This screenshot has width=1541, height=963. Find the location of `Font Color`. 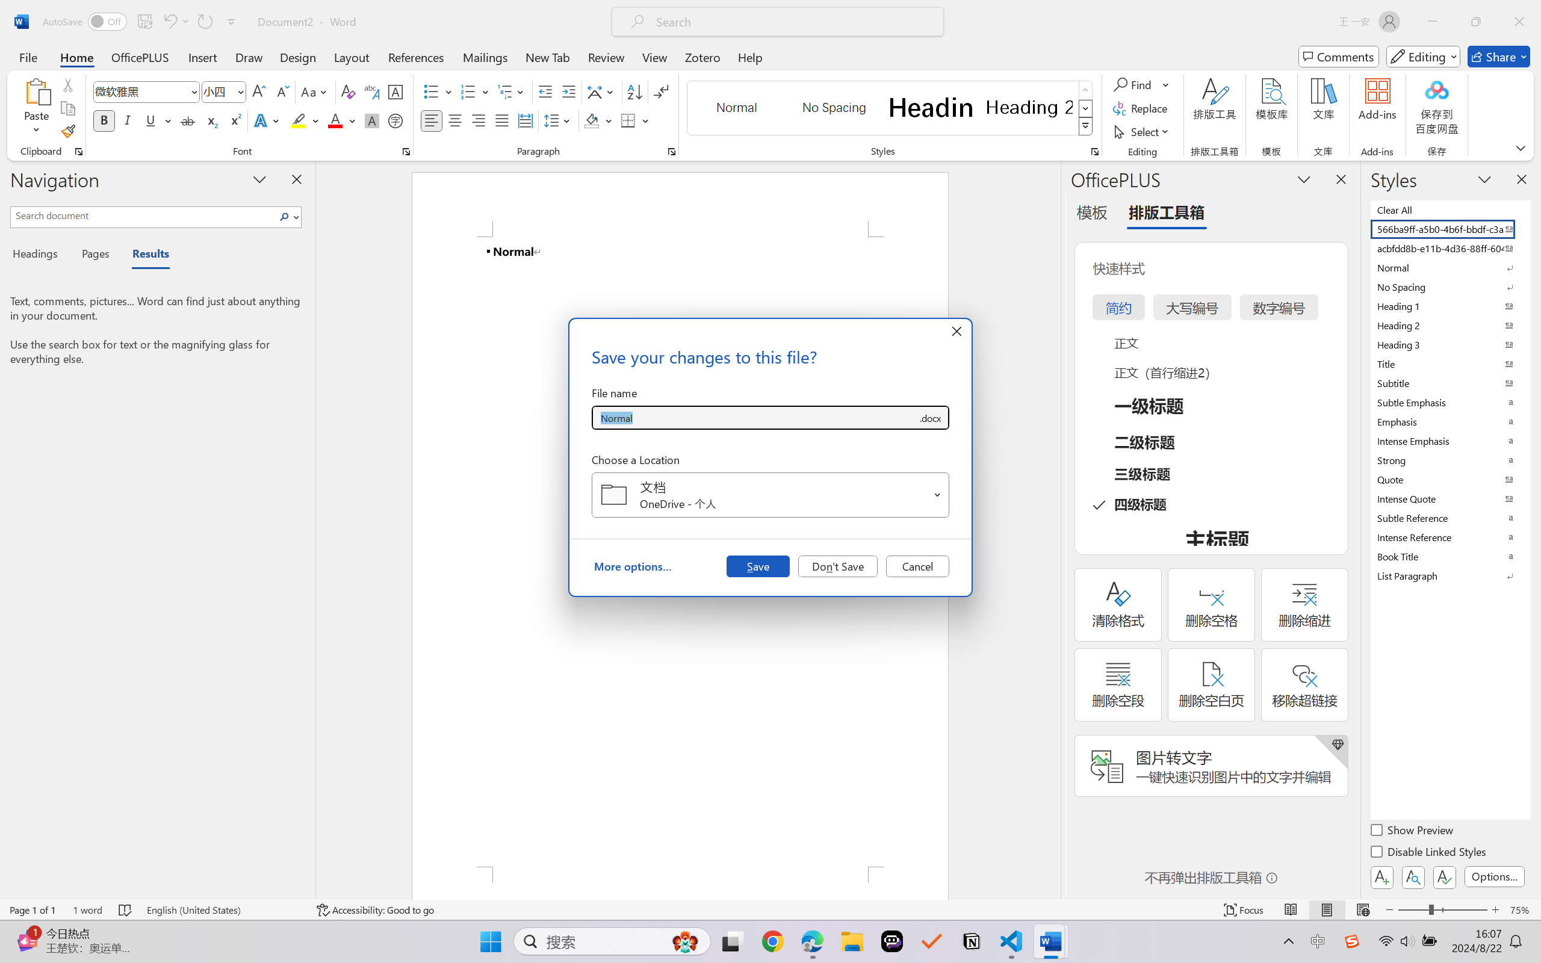

Font Color is located at coordinates (342, 120).